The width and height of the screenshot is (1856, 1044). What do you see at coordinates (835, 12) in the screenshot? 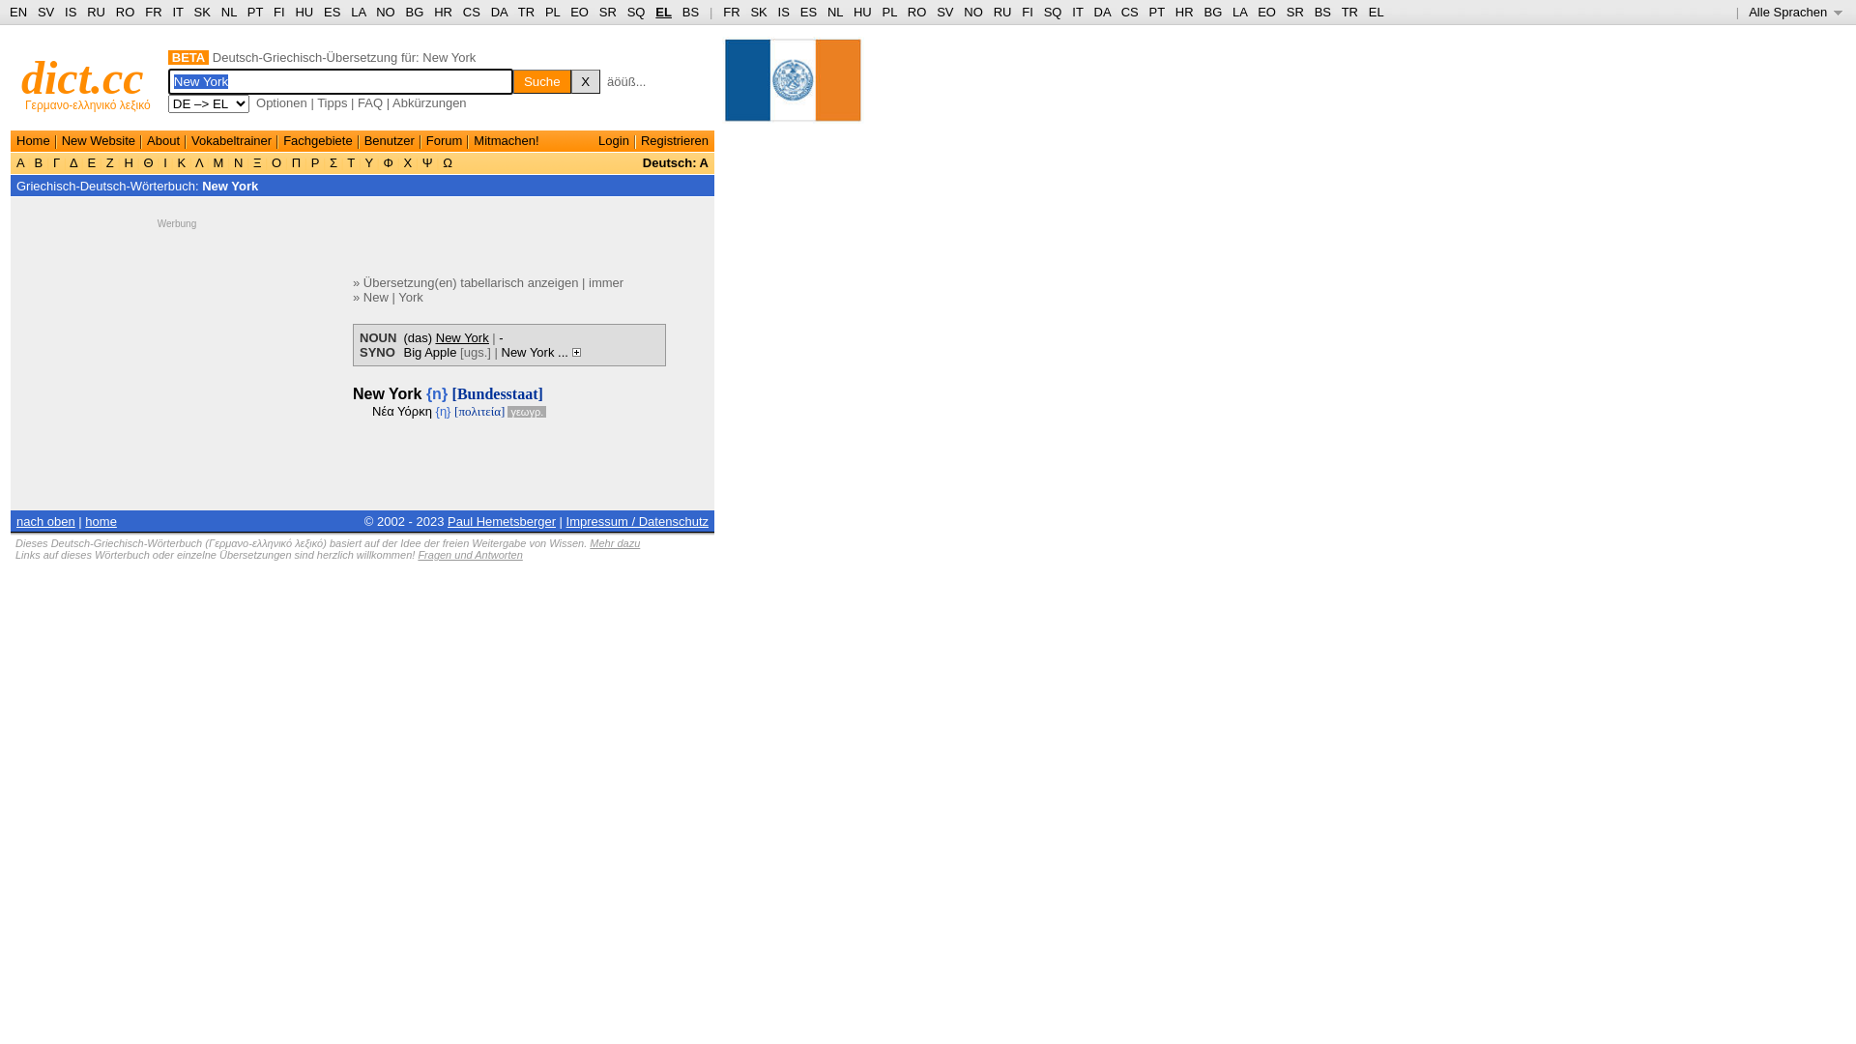
I see `NL` at bounding box center [835, 12].